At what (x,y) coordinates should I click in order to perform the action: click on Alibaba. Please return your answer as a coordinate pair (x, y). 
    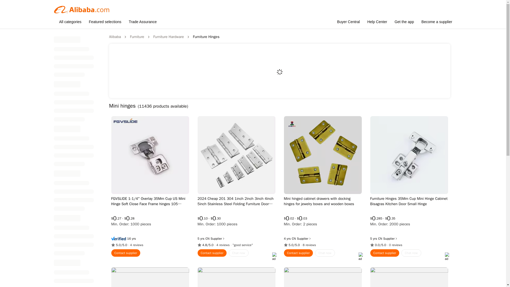
    Looking at the image, I should click on (115, 37).